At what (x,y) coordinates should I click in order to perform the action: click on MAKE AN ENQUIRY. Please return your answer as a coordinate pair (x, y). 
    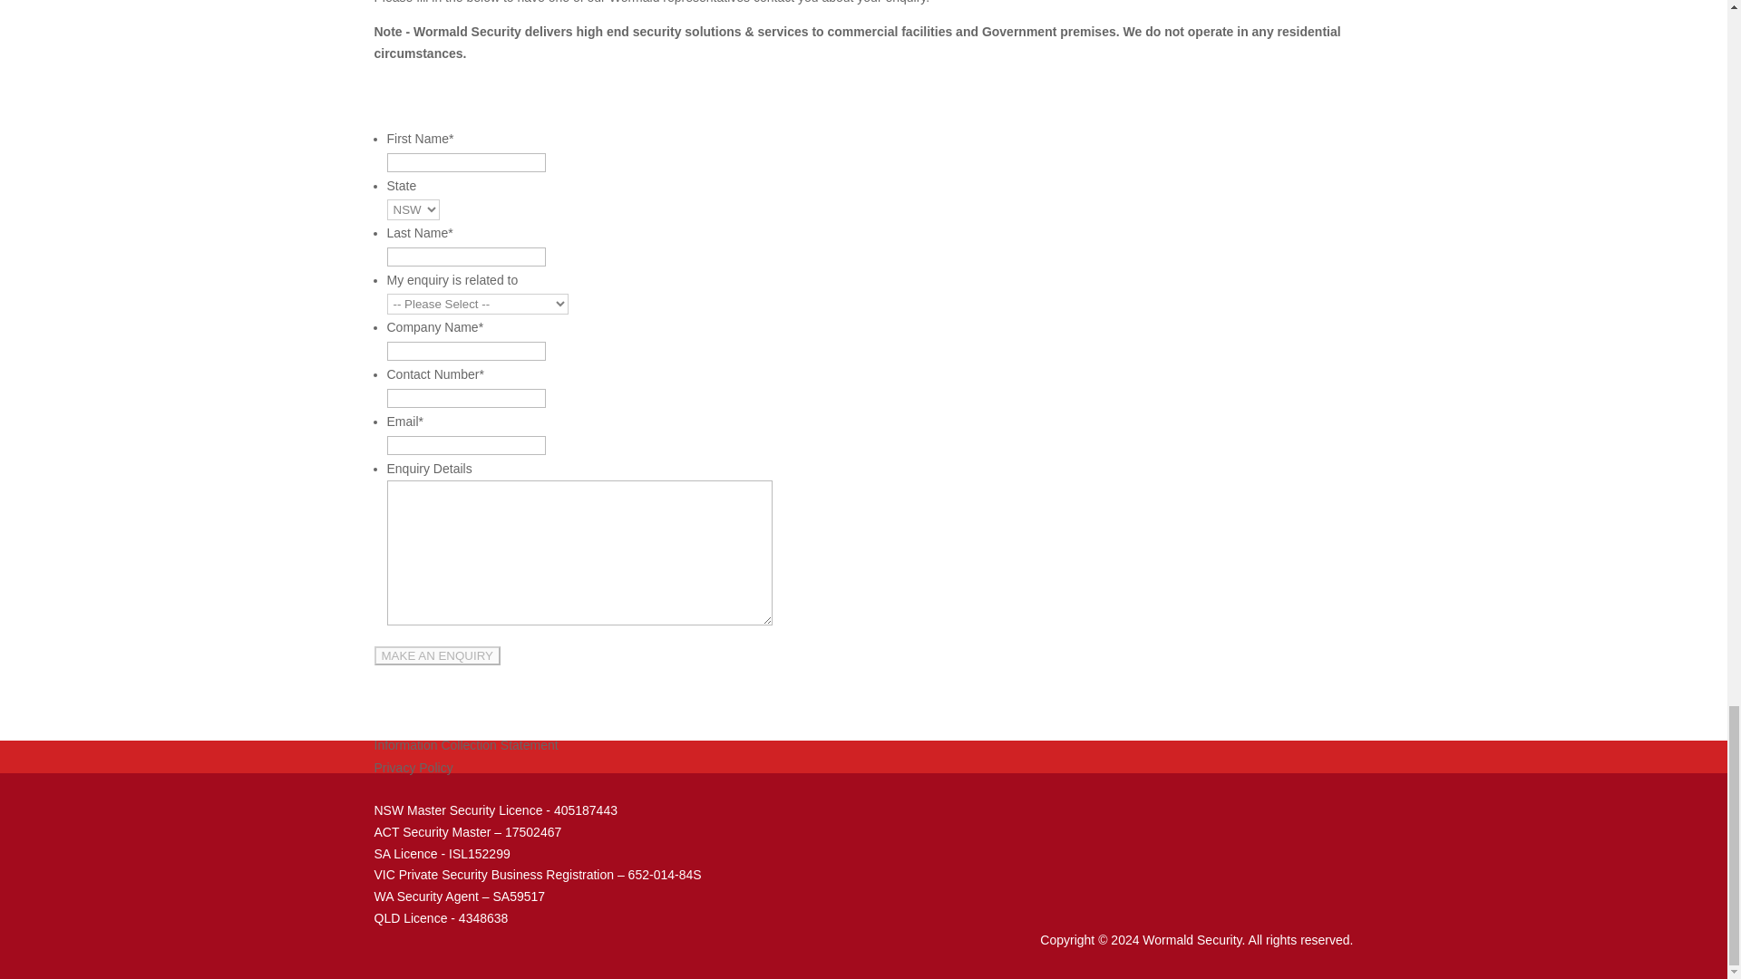
    Looking at the image, I should click on (437, 655).